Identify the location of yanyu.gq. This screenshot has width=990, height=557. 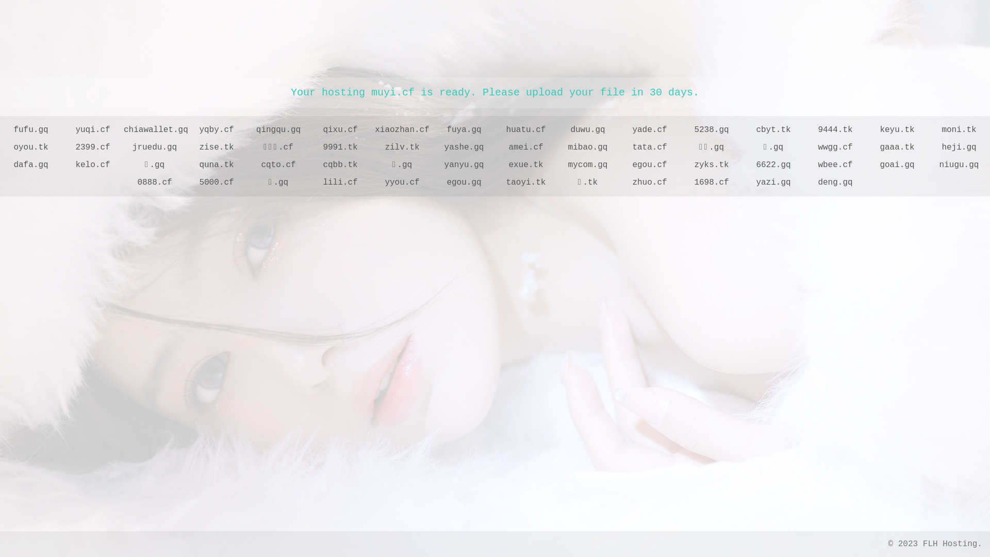
(464, 165).